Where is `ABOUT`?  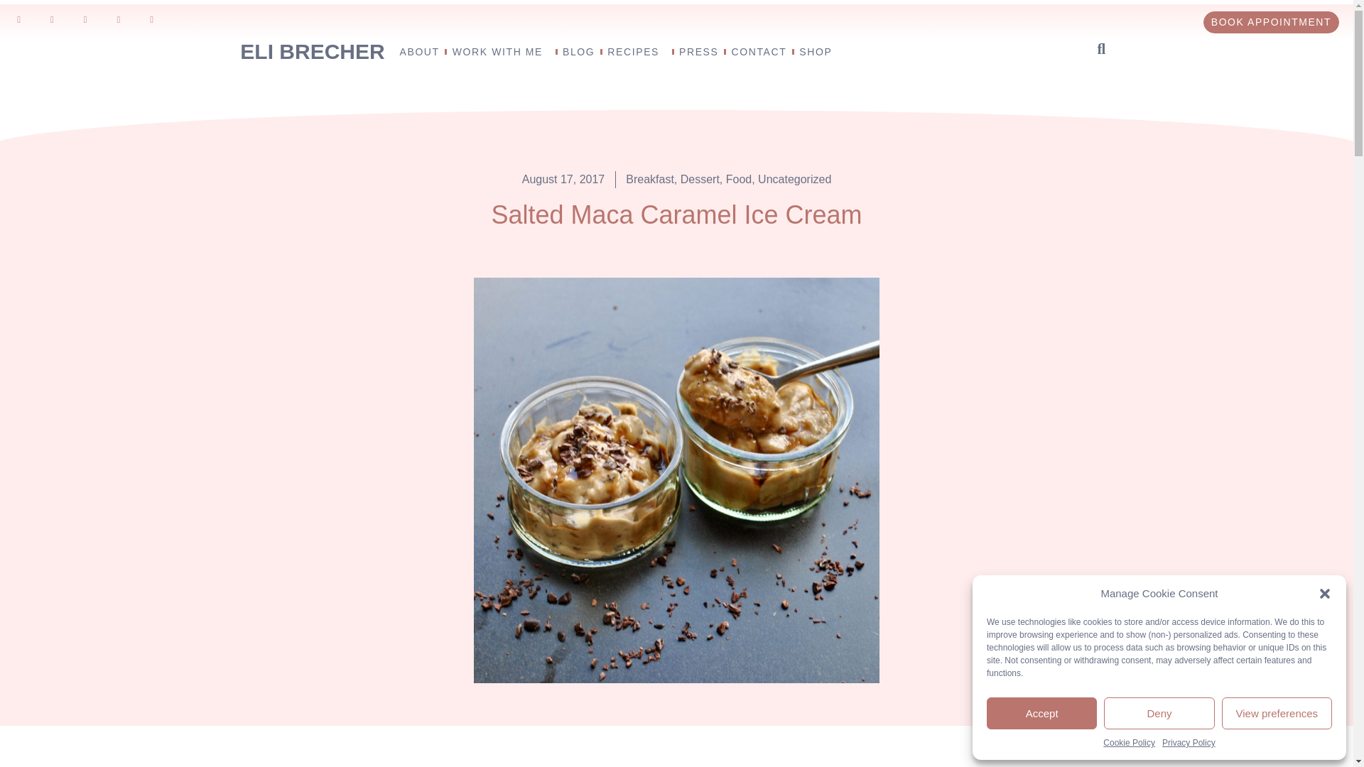 ABOUT is located at coordinates (419, 51).